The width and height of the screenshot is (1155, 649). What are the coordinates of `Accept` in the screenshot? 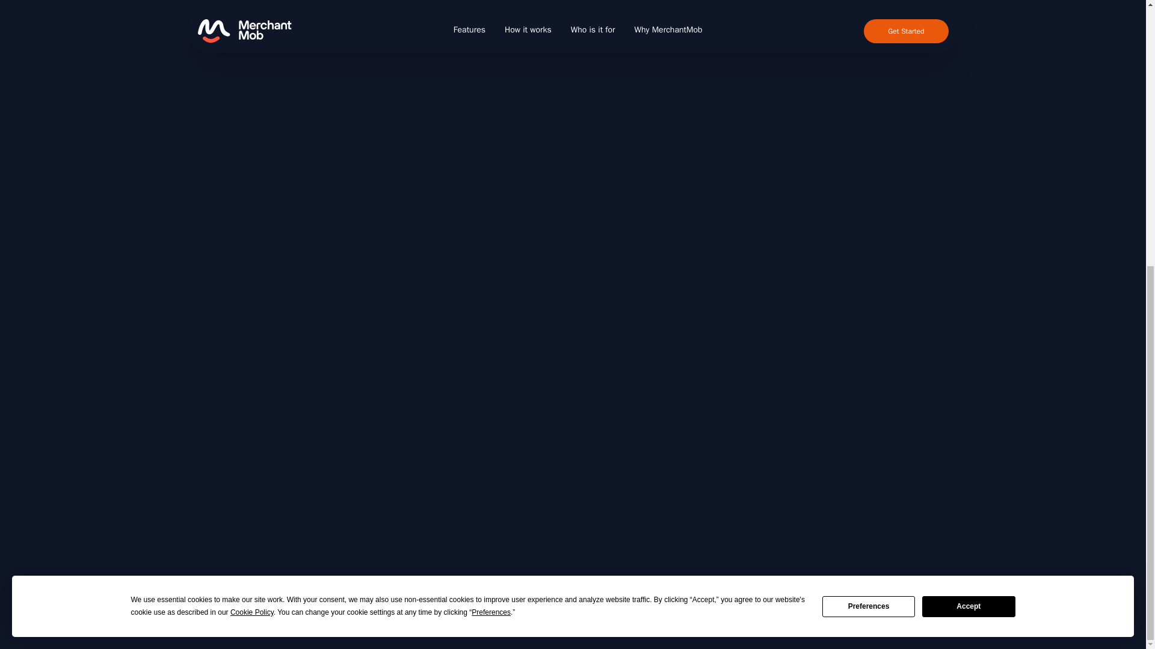 It's located at (969, 159).